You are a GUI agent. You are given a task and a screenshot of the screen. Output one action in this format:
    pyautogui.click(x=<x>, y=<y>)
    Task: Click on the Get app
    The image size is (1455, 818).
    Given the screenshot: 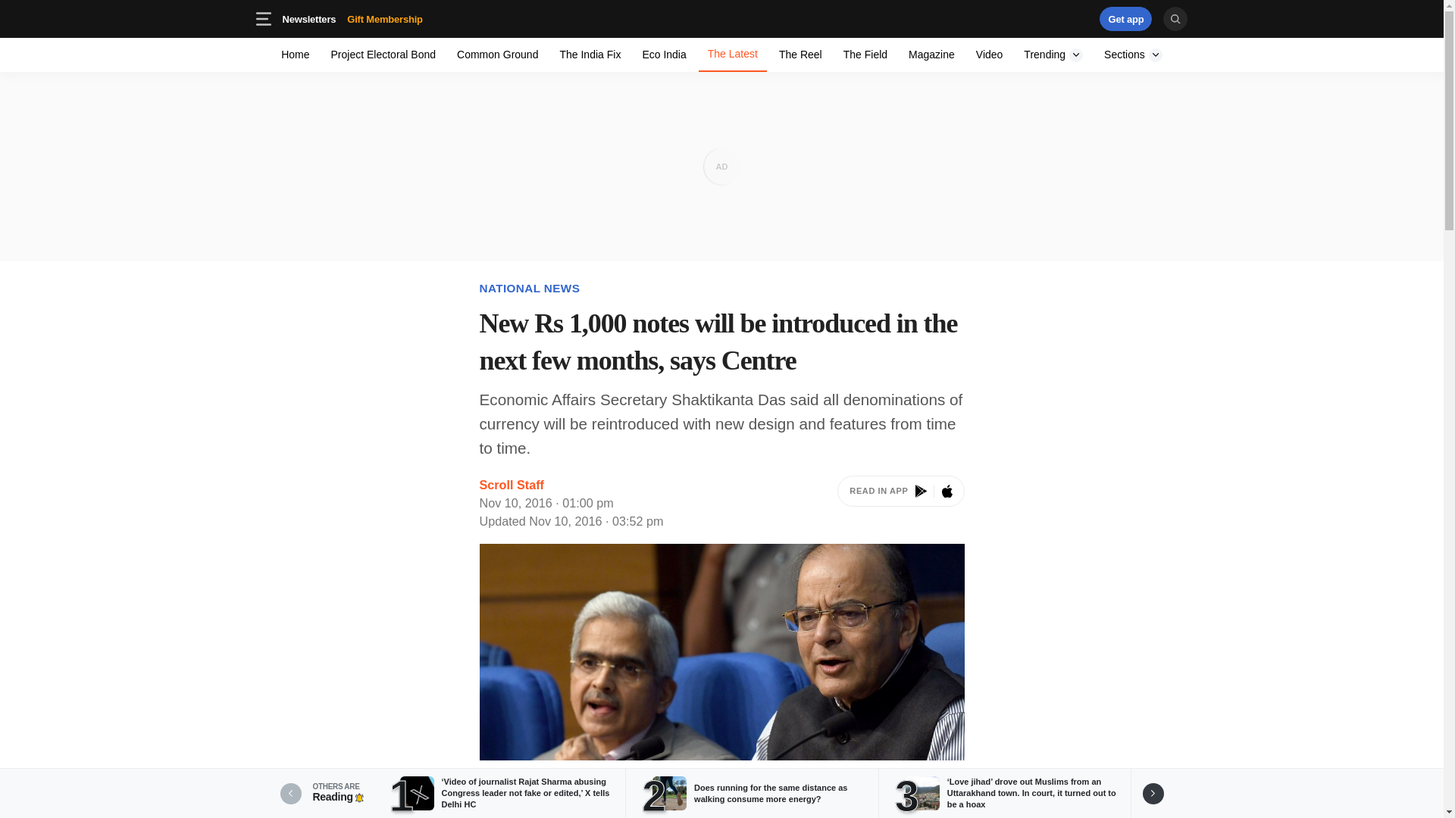 What is the action you would take?
    pyautogui.click(x=408, y=18)
    